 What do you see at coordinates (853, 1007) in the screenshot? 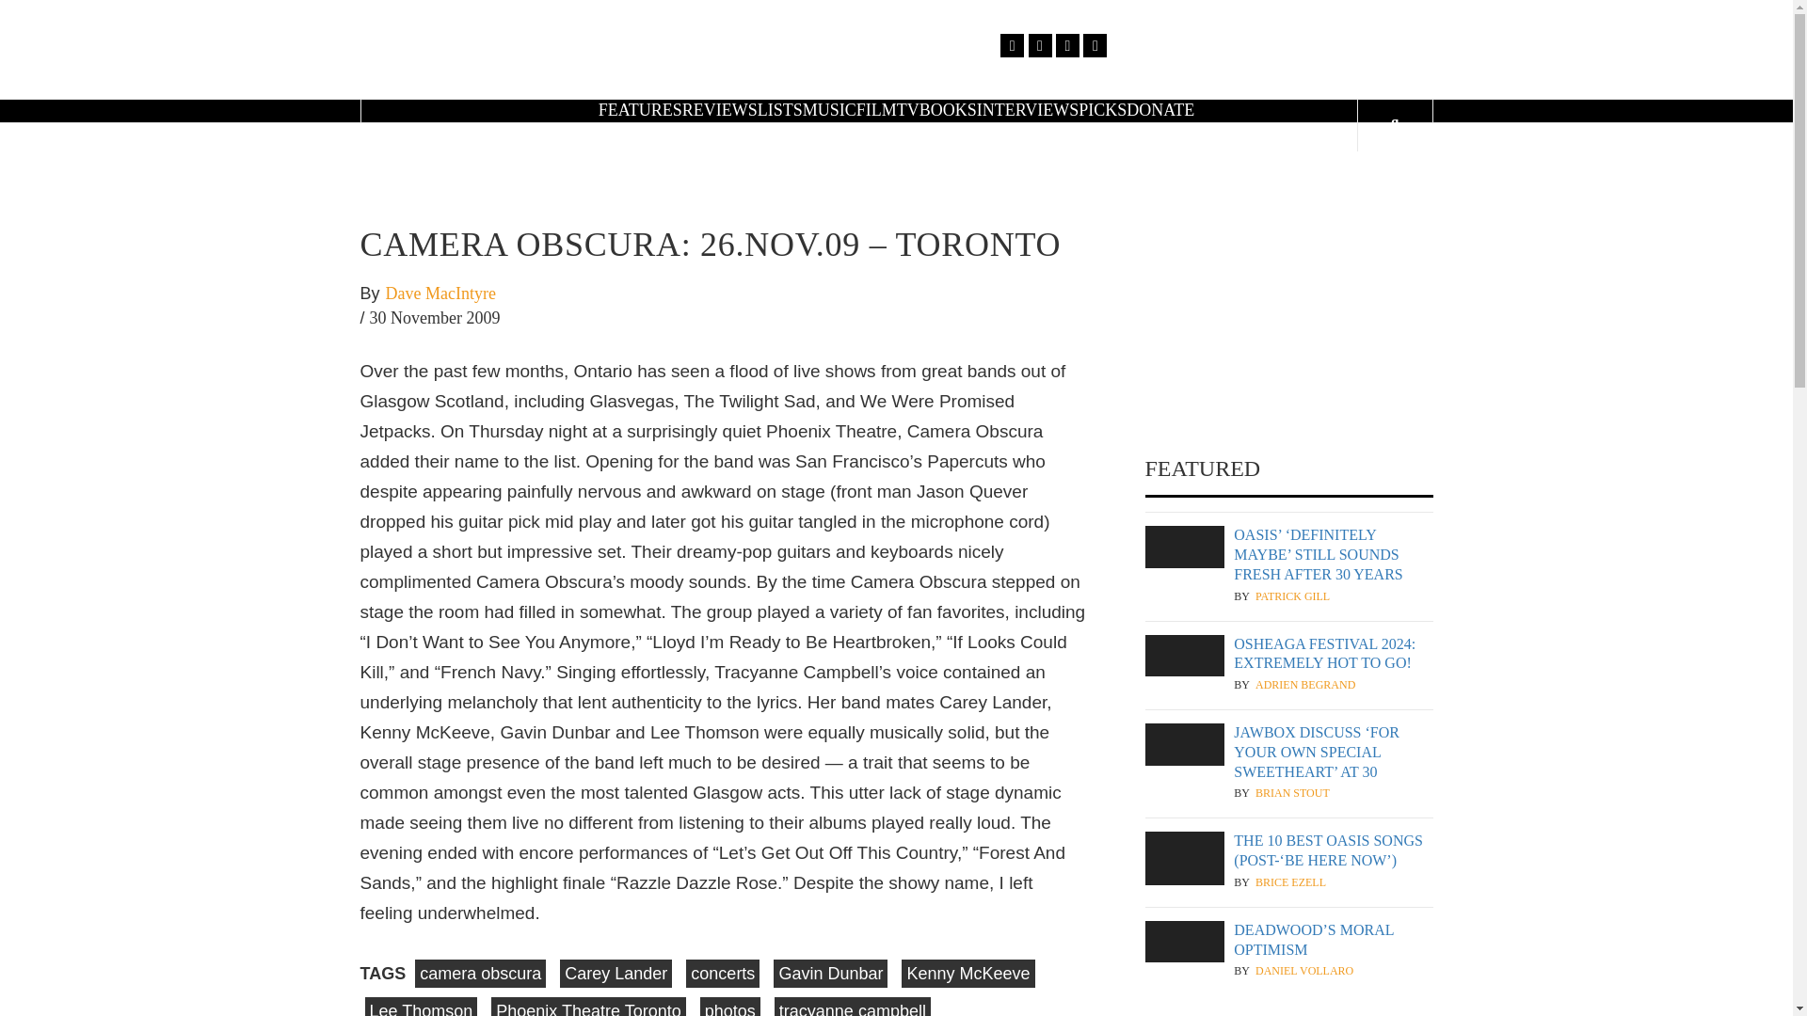
I see `tracyanne campbell` at bounding box center [853, 1007].